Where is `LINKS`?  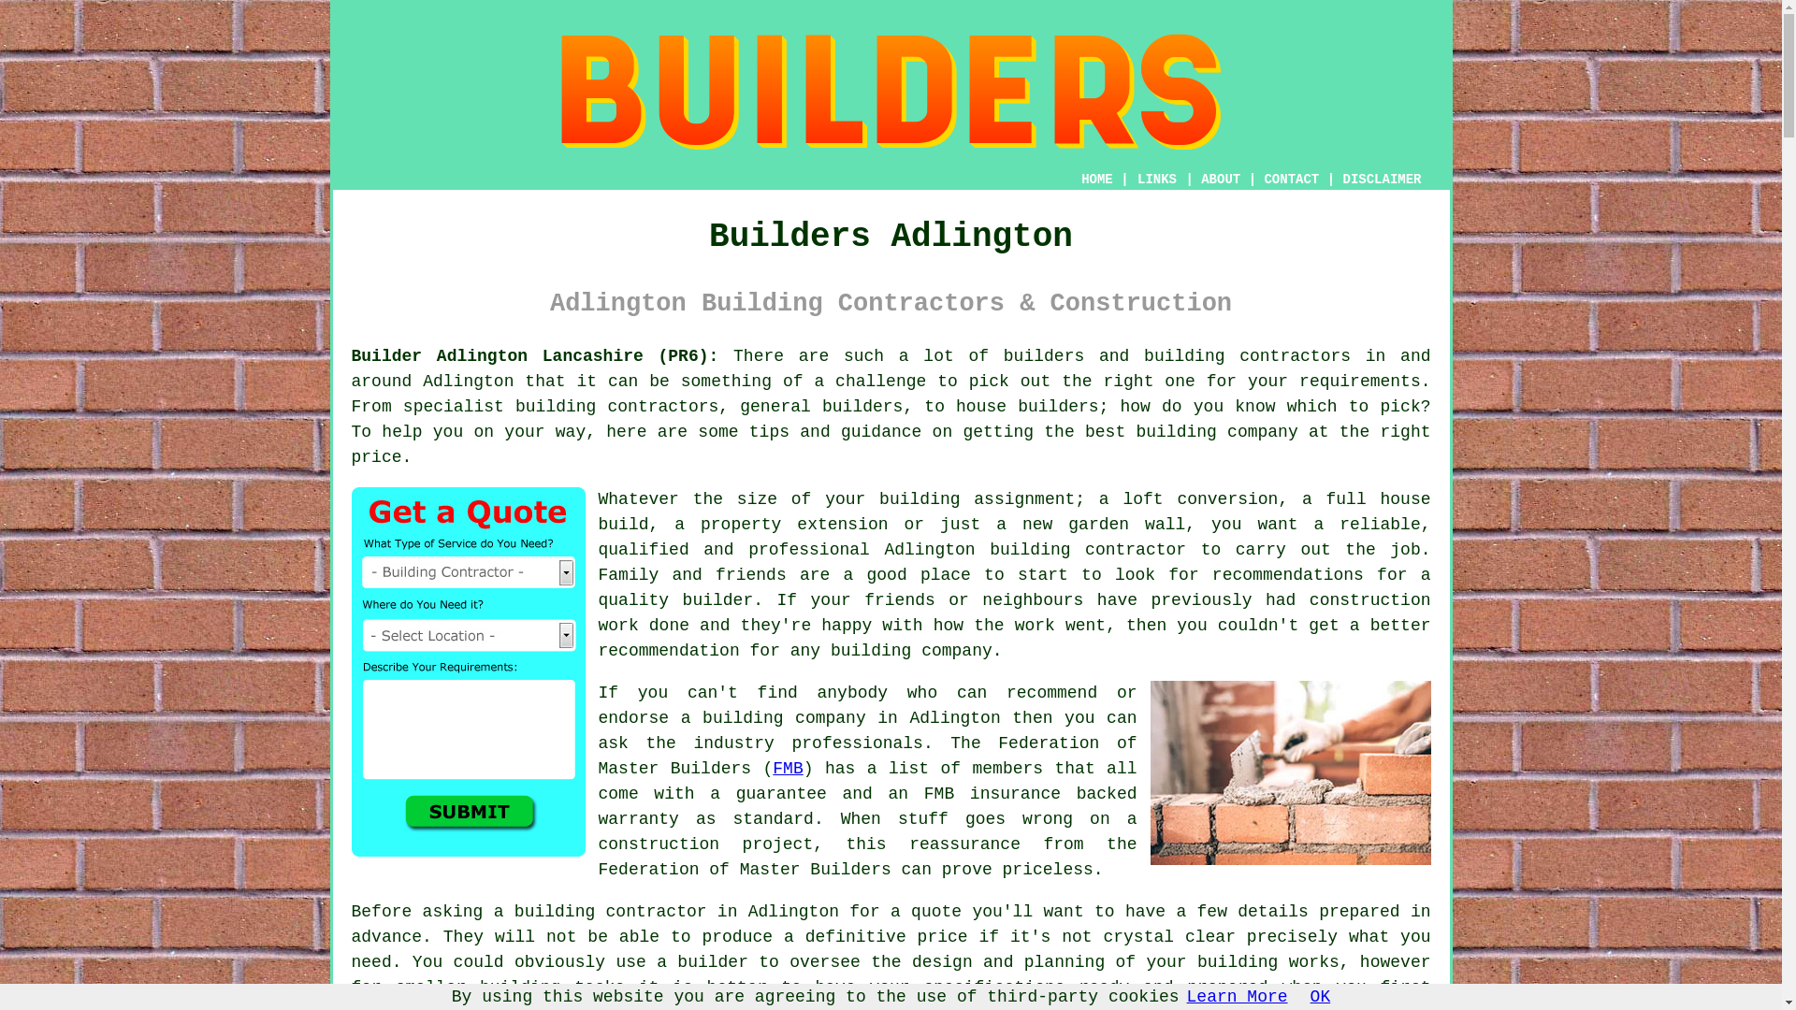 LINKS is located at coordinates (1157, 179).